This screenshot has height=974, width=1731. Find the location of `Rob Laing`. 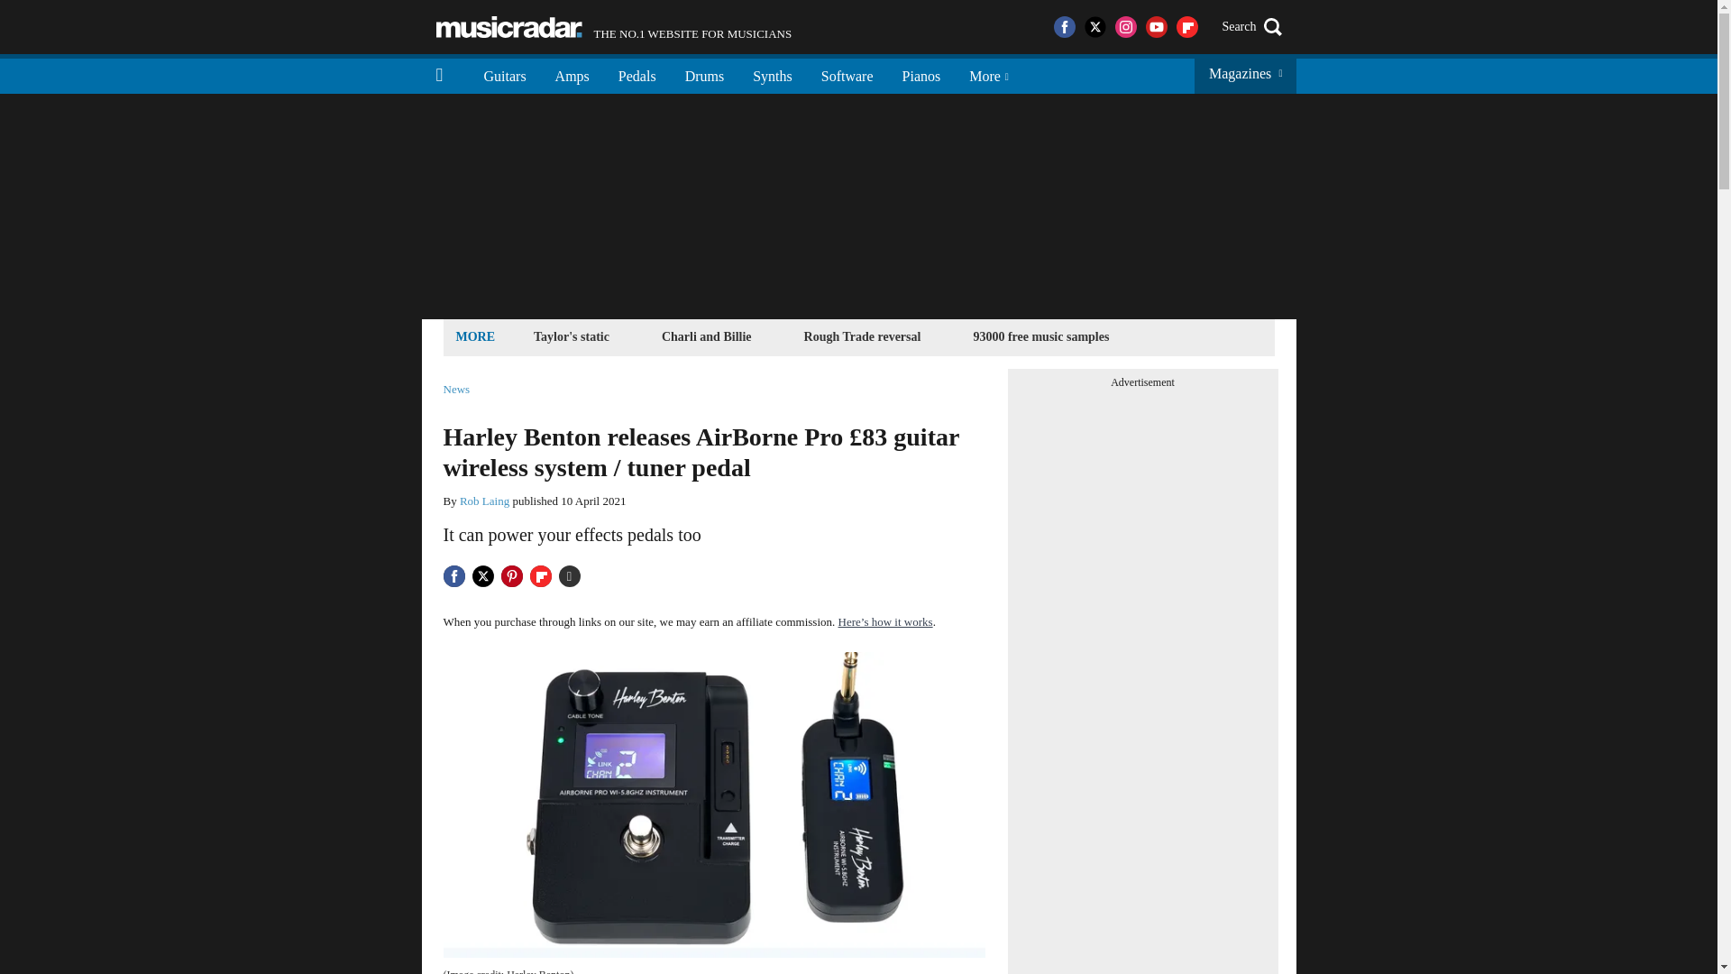

Rob Laing is located at coordinates (572, 74).